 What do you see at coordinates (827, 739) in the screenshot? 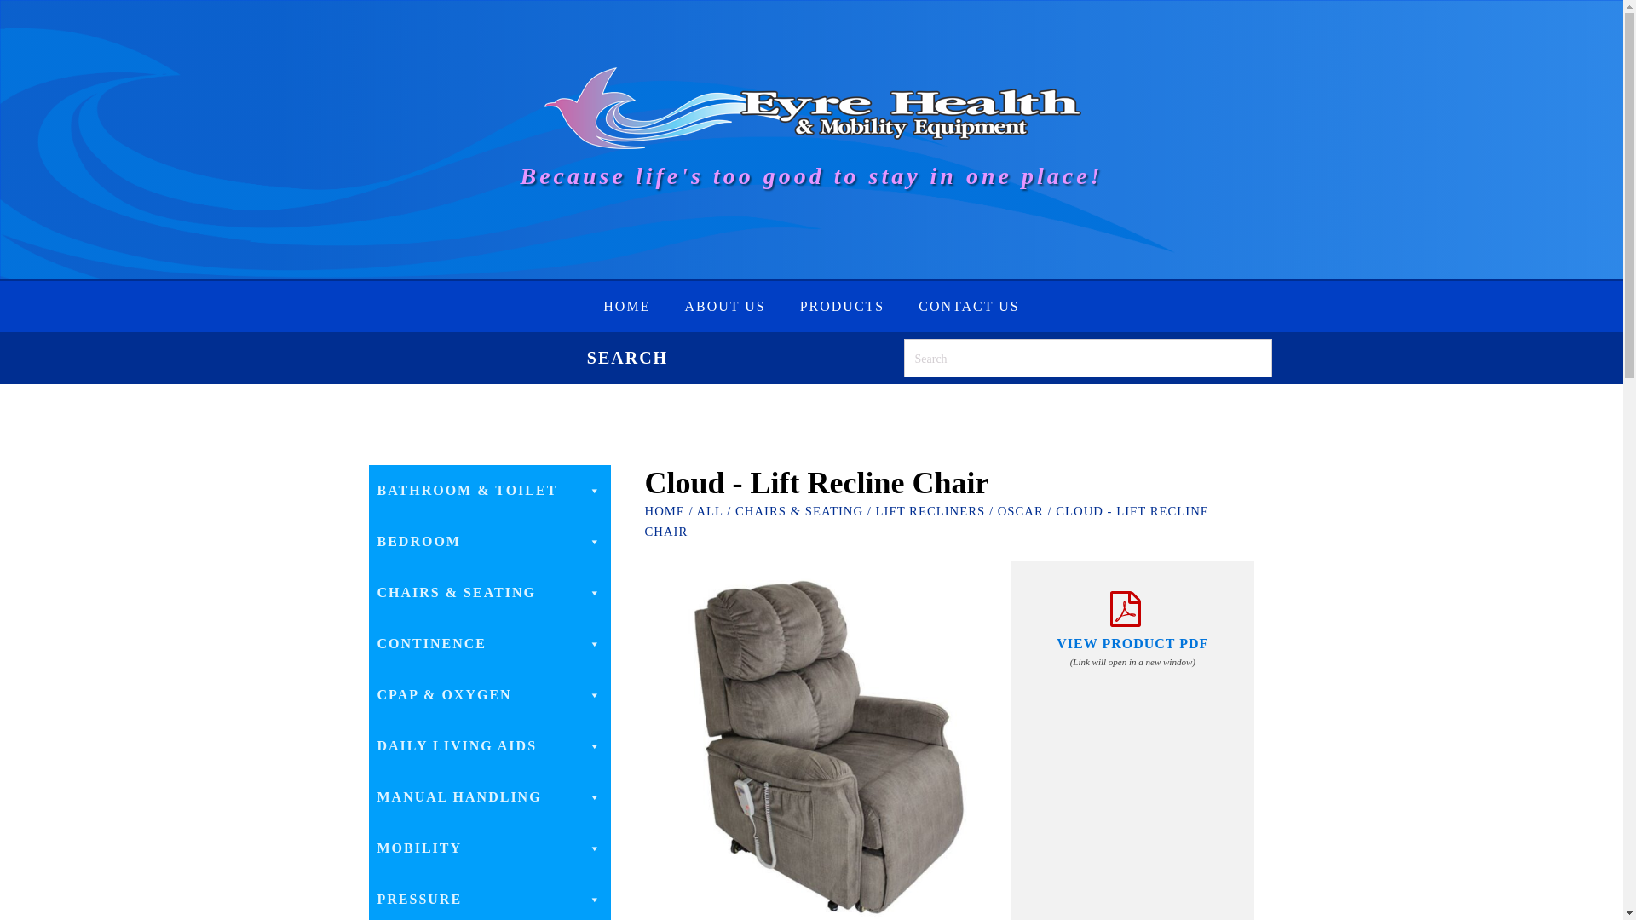
I see `Cloud-ST-G-4-1` at bounding box center [827, 739].